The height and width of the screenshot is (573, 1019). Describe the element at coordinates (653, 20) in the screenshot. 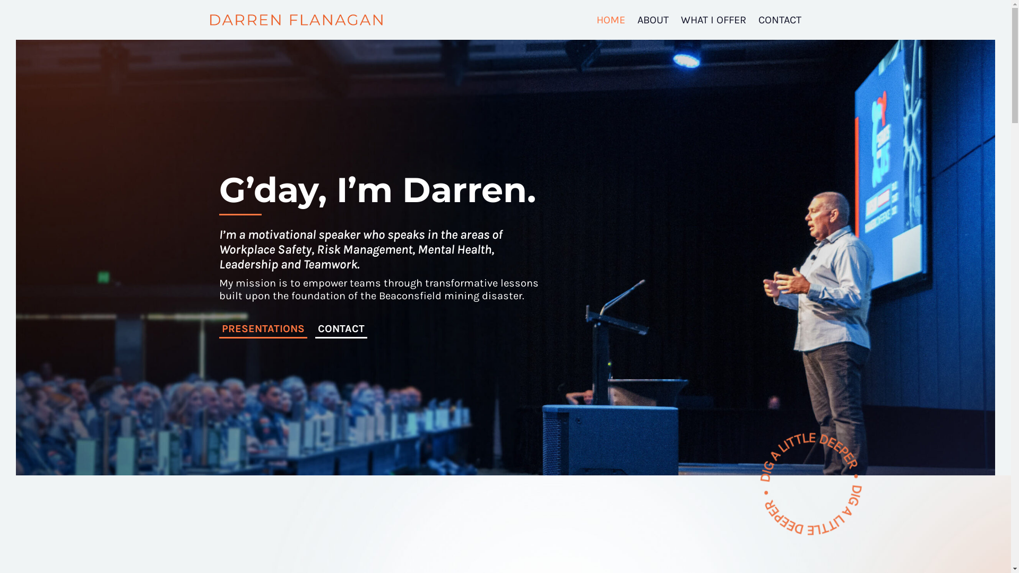

I see `ABOUT` at that location.